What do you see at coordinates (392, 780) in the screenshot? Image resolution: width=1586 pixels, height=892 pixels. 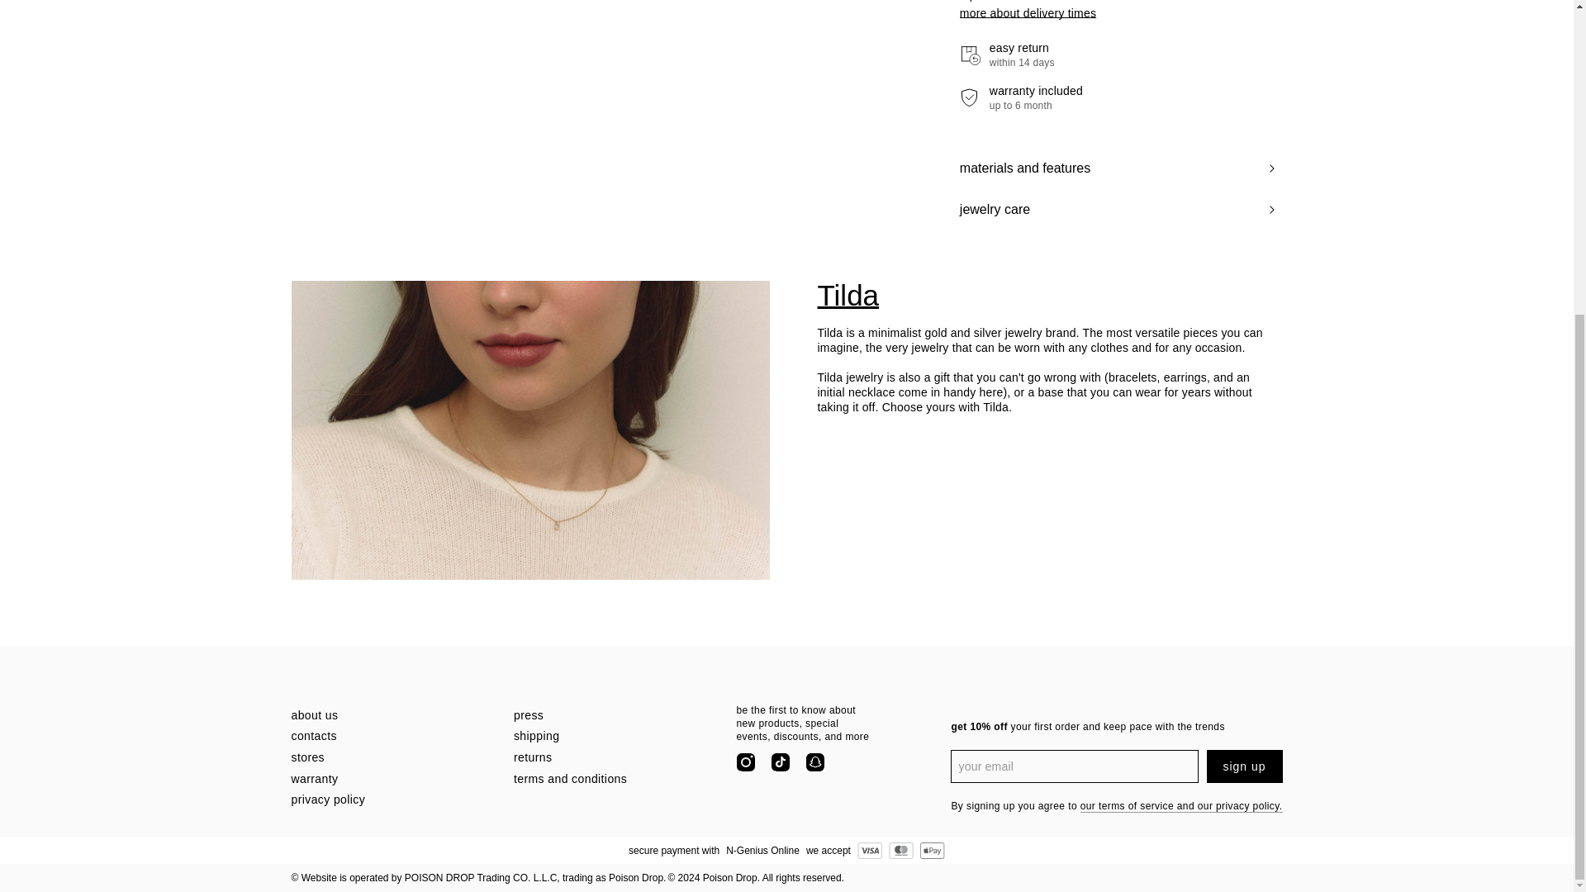 I see `warranty` at bounding box center [392, 780].